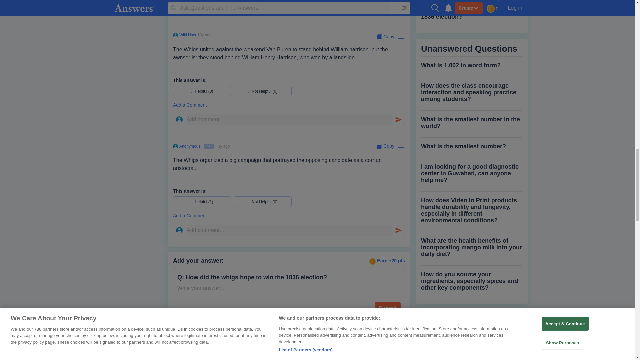 The width and height of the screenshot is (640, 360). I want to click on 2014-04-24 03:57:22, so click(204, 35).